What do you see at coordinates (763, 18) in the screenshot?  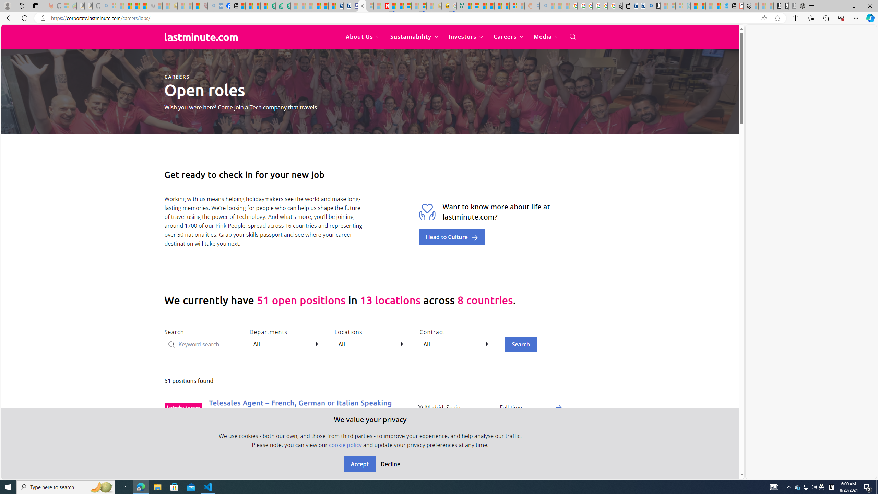 I see `Read aloud this page (Ctrl+Shift+U)` at bounding box center [763, 18].